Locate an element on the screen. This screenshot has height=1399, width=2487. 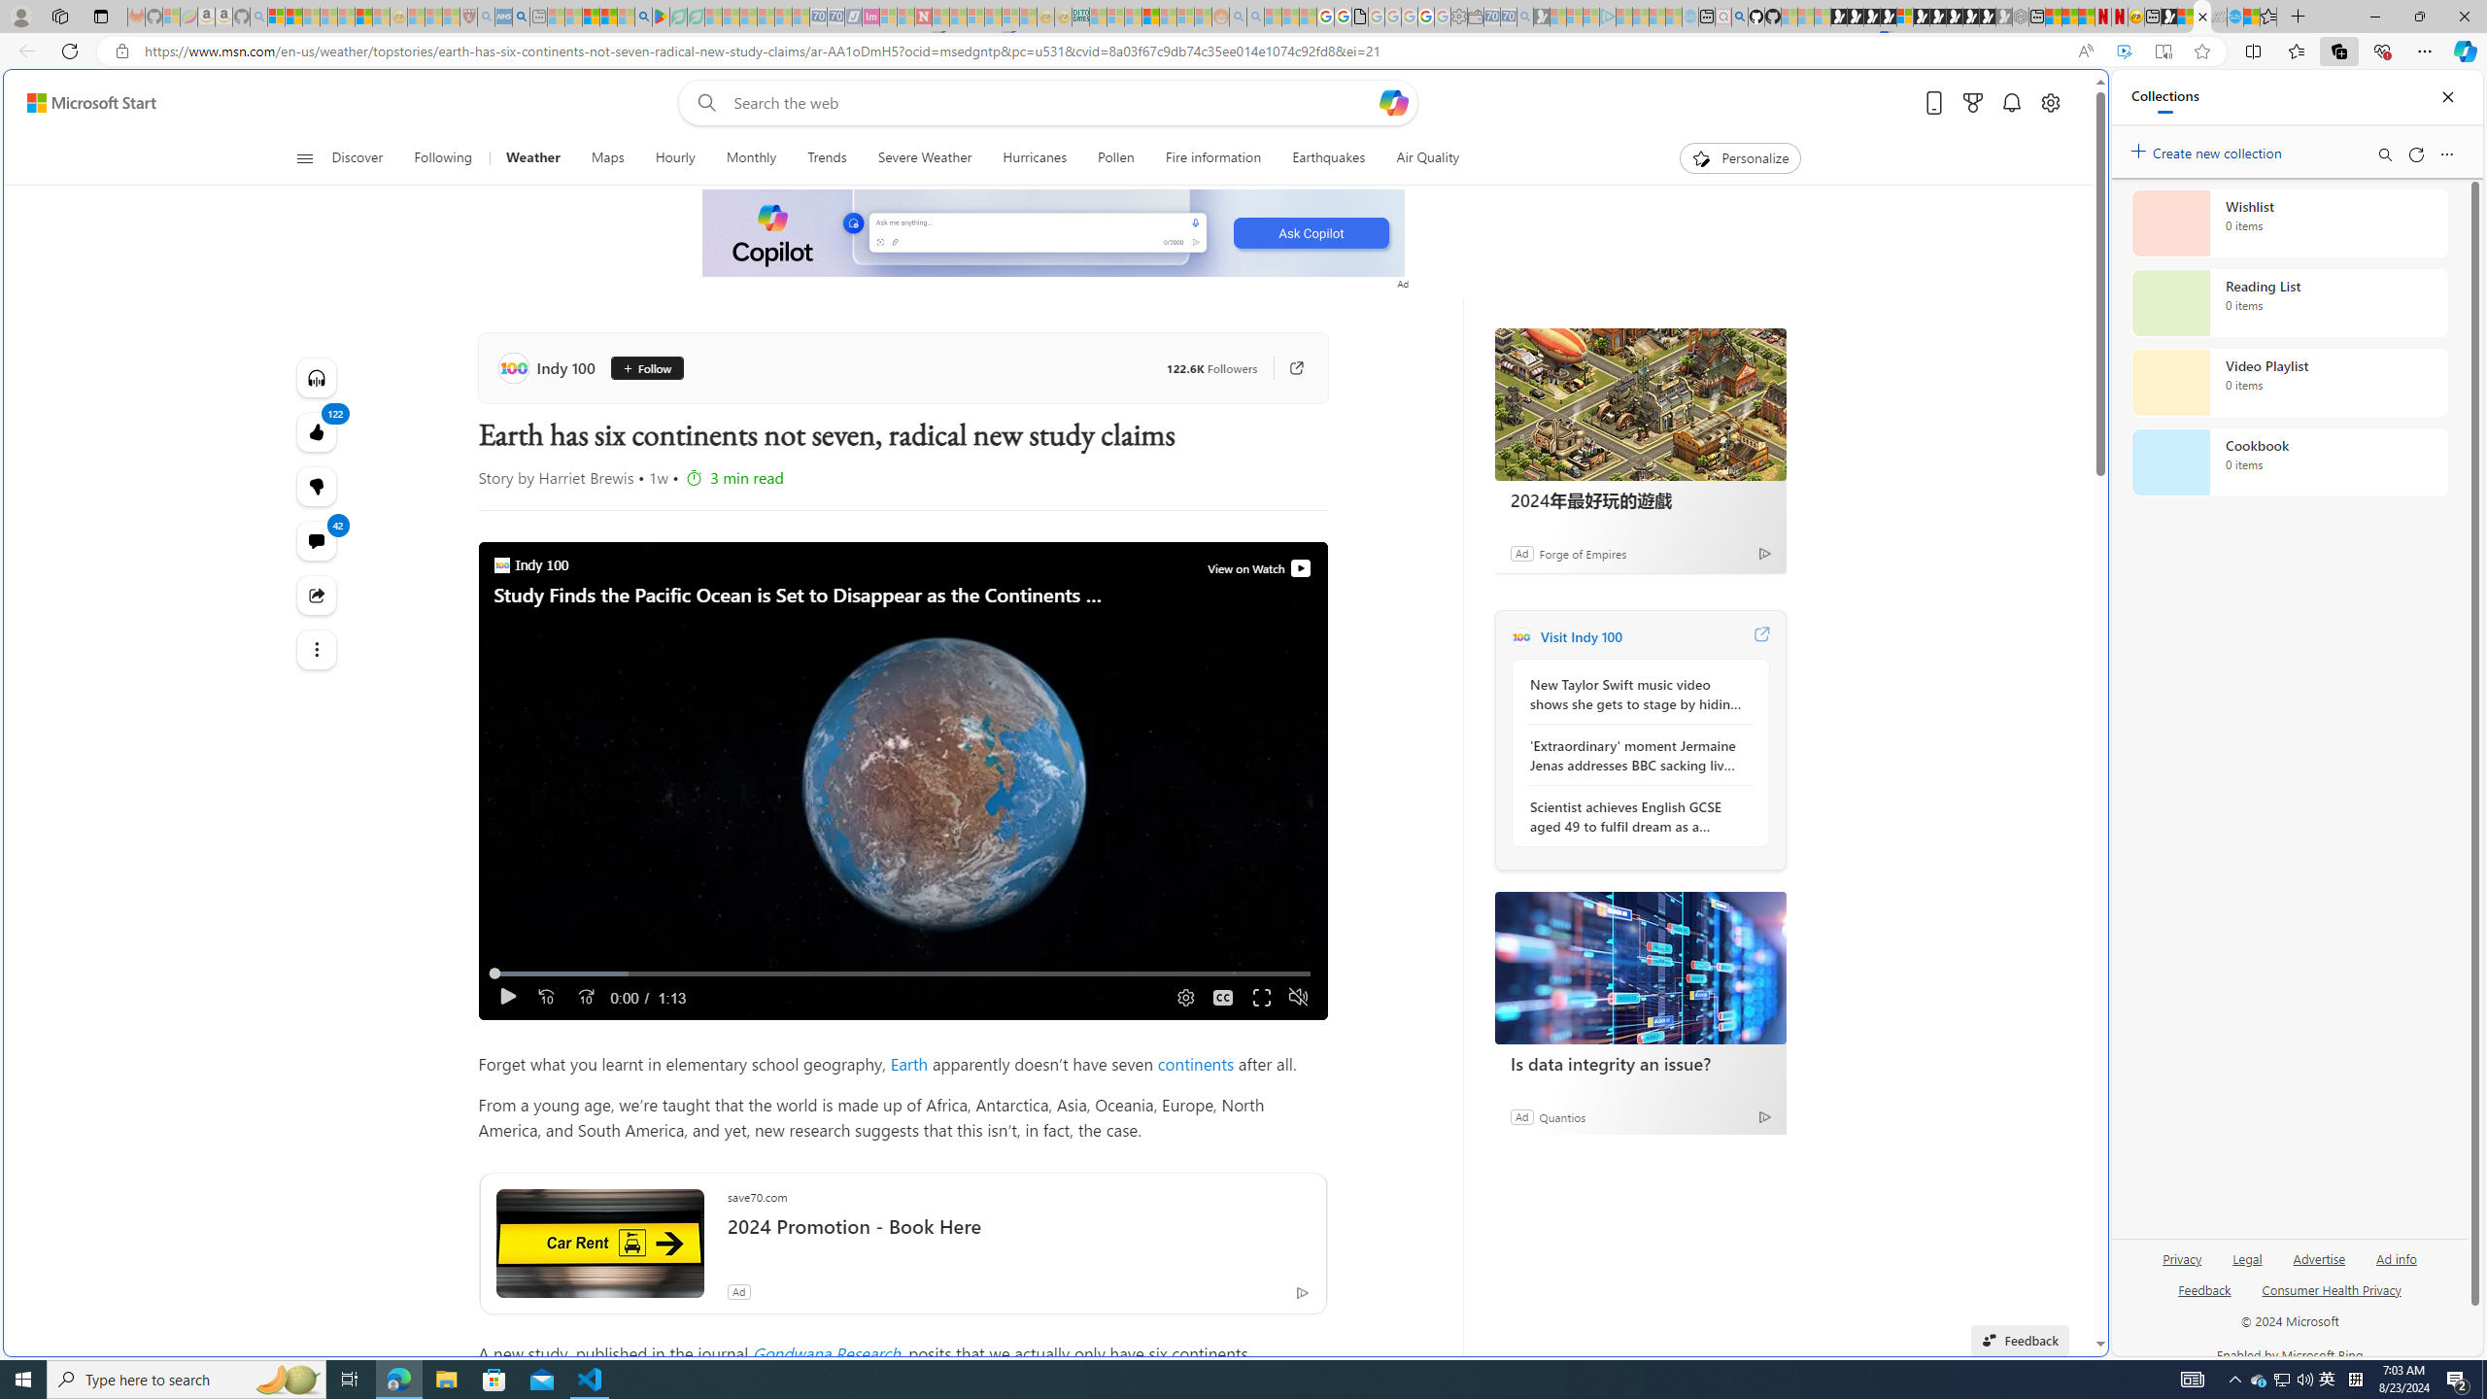
New Report Confirms 2023 Was Record Hot | Watch - Sleeping is located at coordinates (345, 17).